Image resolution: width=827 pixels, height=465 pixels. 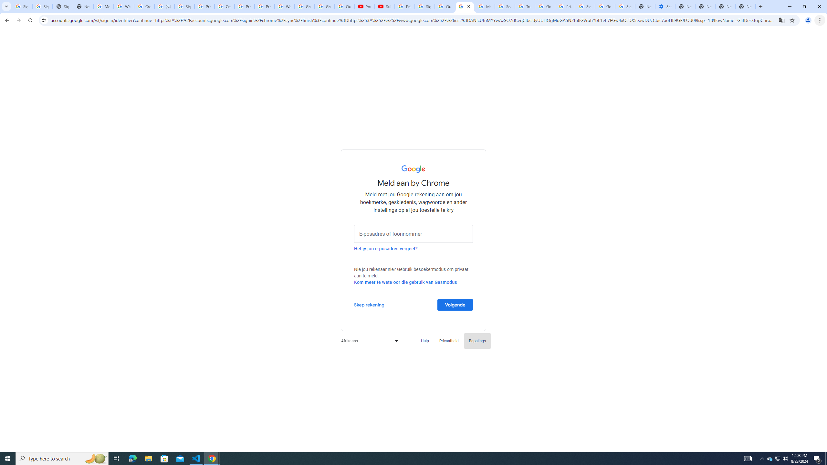 What do you see at coordinates (386, 248) in the screenshot?
I see `Het jy jou e-posadres vergeet?` at bounding box center [386, 248].